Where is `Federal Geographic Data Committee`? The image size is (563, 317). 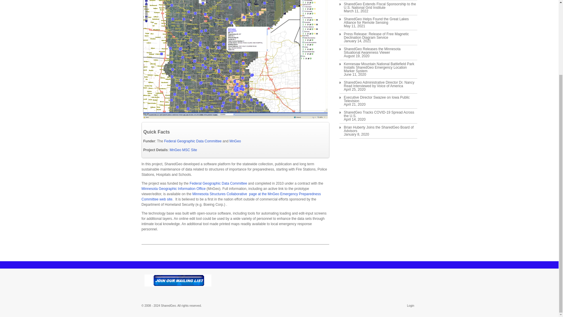 Federal Geographic Data Committee is located at coordinates (219, 183).